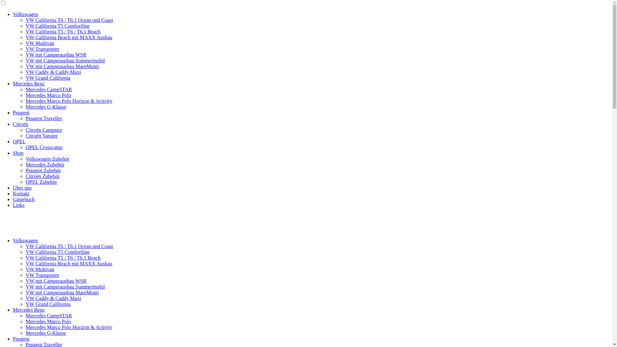 The image size is (617, 347). What do you see at coordinates (62, 66) in the screenshot?
I see `VW mit Camperausbau MareMonti` at bounding box center [62, 66].